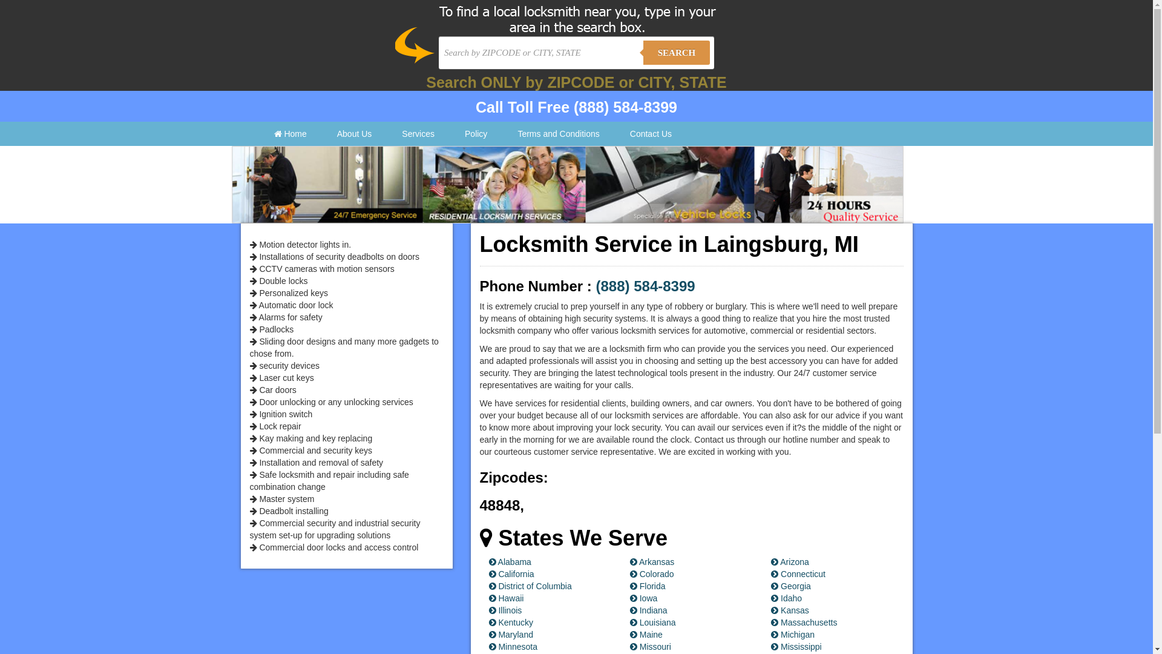 Image resolution: width=1162 pixels, height=654 pixels. What do you see at coordinates (804, 623) in the screenshot?
I see `Massachusetts` at bounding box center [804, 623].